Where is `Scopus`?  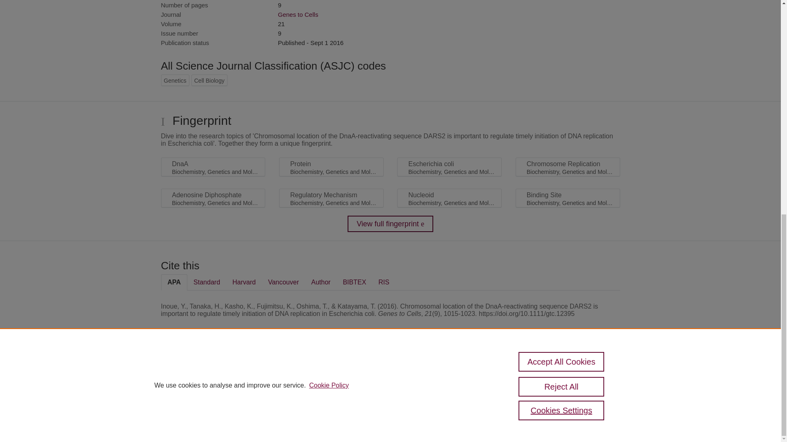
Scopus is located at coordinates (213, 371).